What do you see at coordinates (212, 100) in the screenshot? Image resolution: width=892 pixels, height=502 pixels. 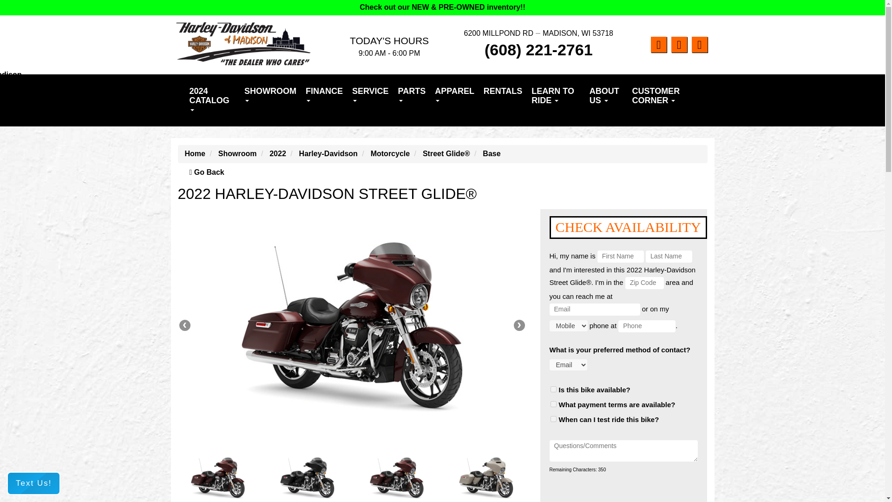 I see `2024 Catalog` at bounding box center [212, 100].